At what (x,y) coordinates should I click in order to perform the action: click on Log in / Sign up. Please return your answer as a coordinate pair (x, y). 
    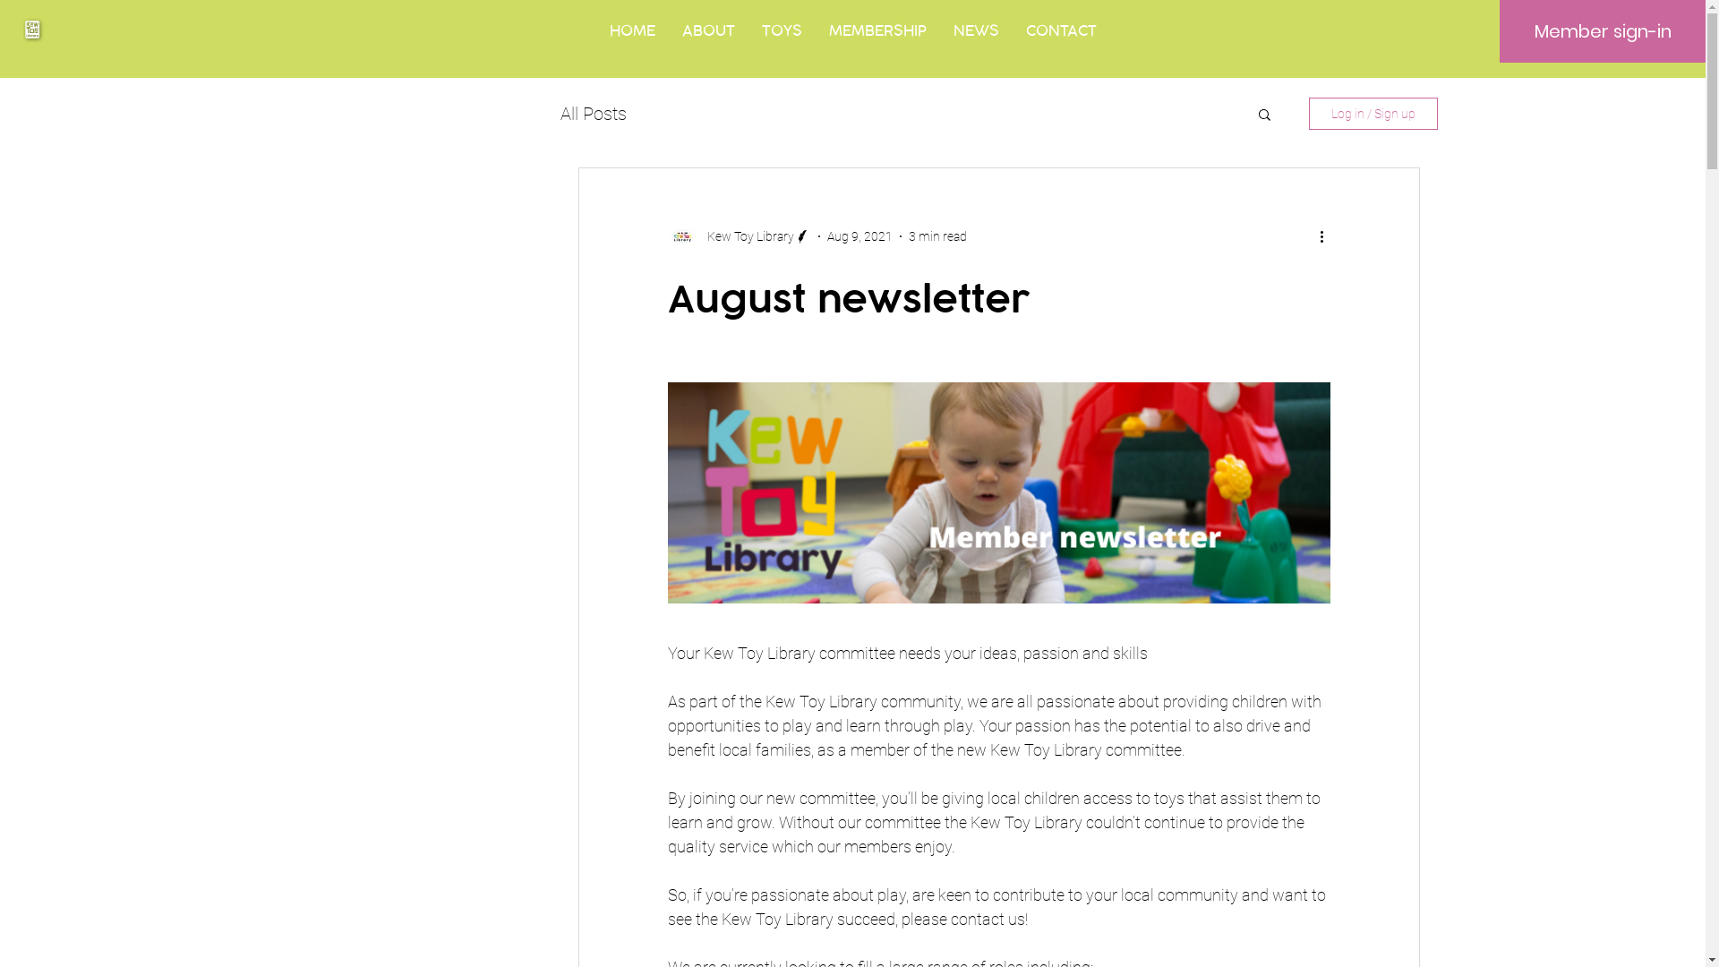
    Looking at the image, I should click on (1373, 114).